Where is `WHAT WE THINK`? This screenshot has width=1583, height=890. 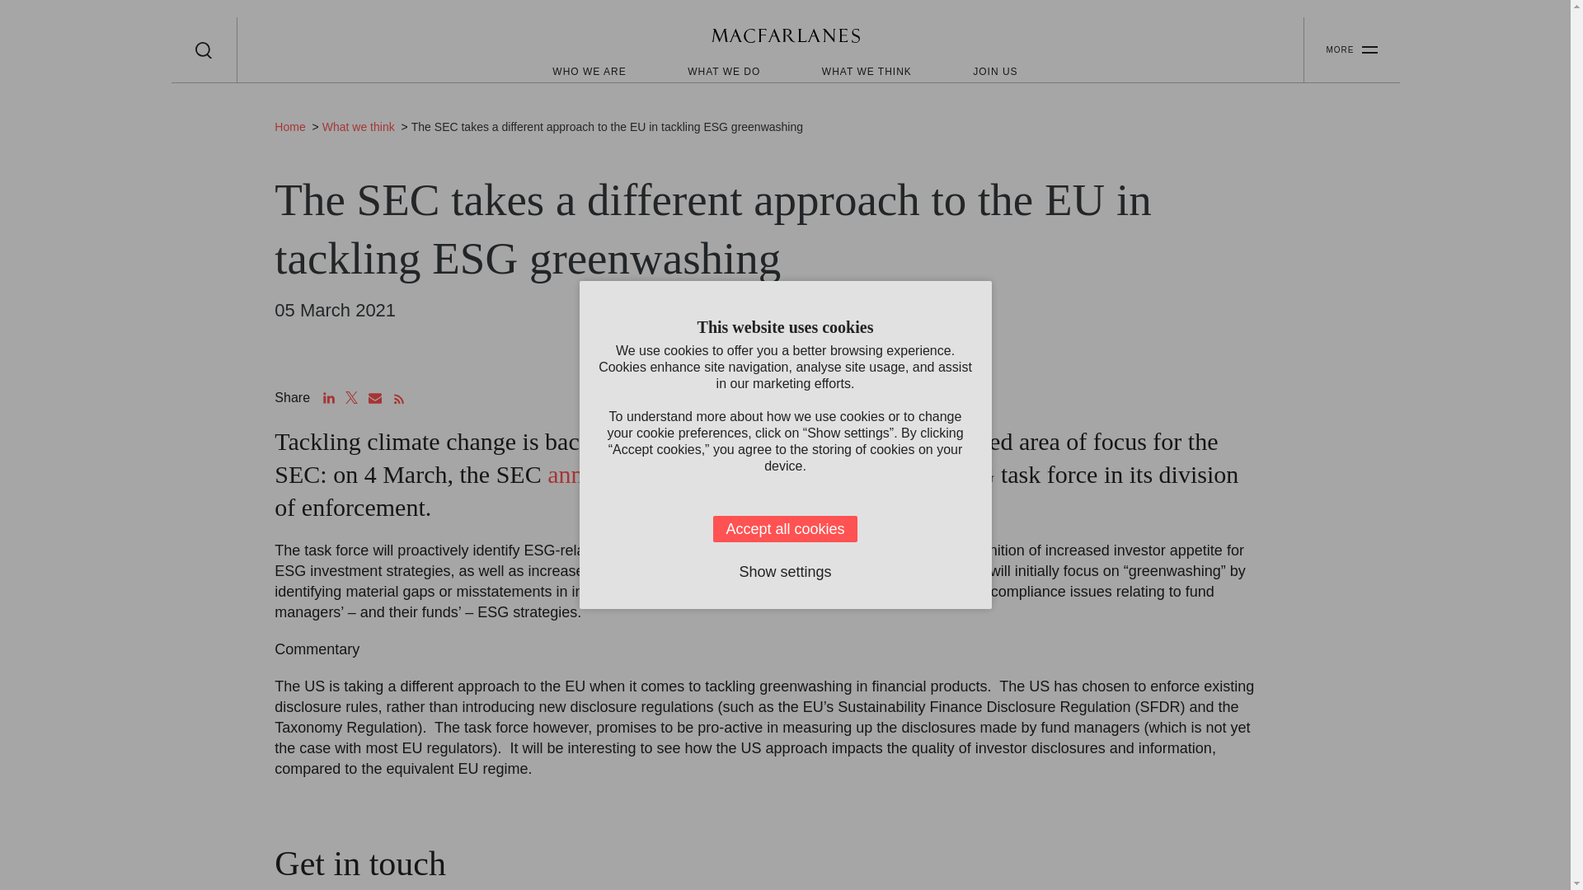
WHAT WE THINK is located at coordinates (866, 71).